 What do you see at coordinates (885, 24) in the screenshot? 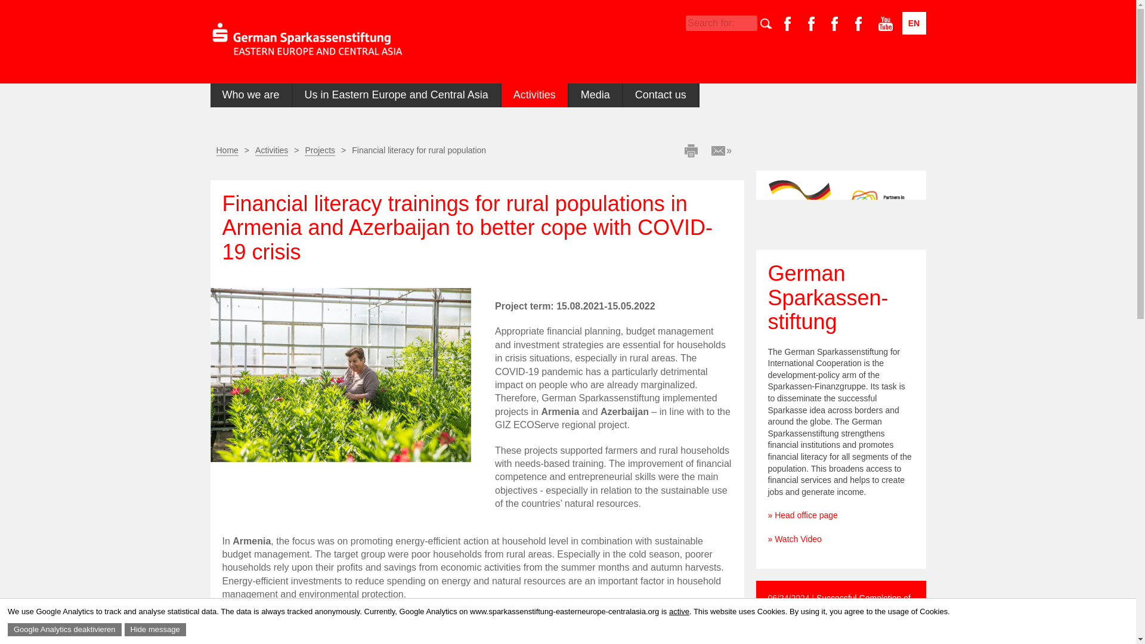
I see `YouTube` at bounding box center [885, 24].